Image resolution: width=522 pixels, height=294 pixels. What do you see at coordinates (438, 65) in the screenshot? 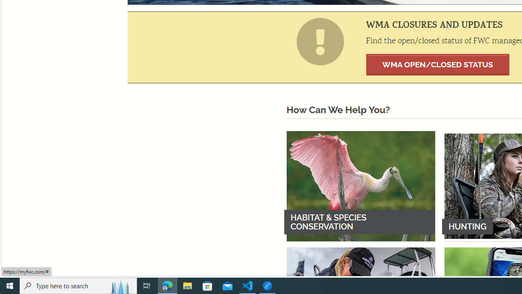
I see `WMA OPEN/CLOSED STATUS` at bounding box center [438, 65].